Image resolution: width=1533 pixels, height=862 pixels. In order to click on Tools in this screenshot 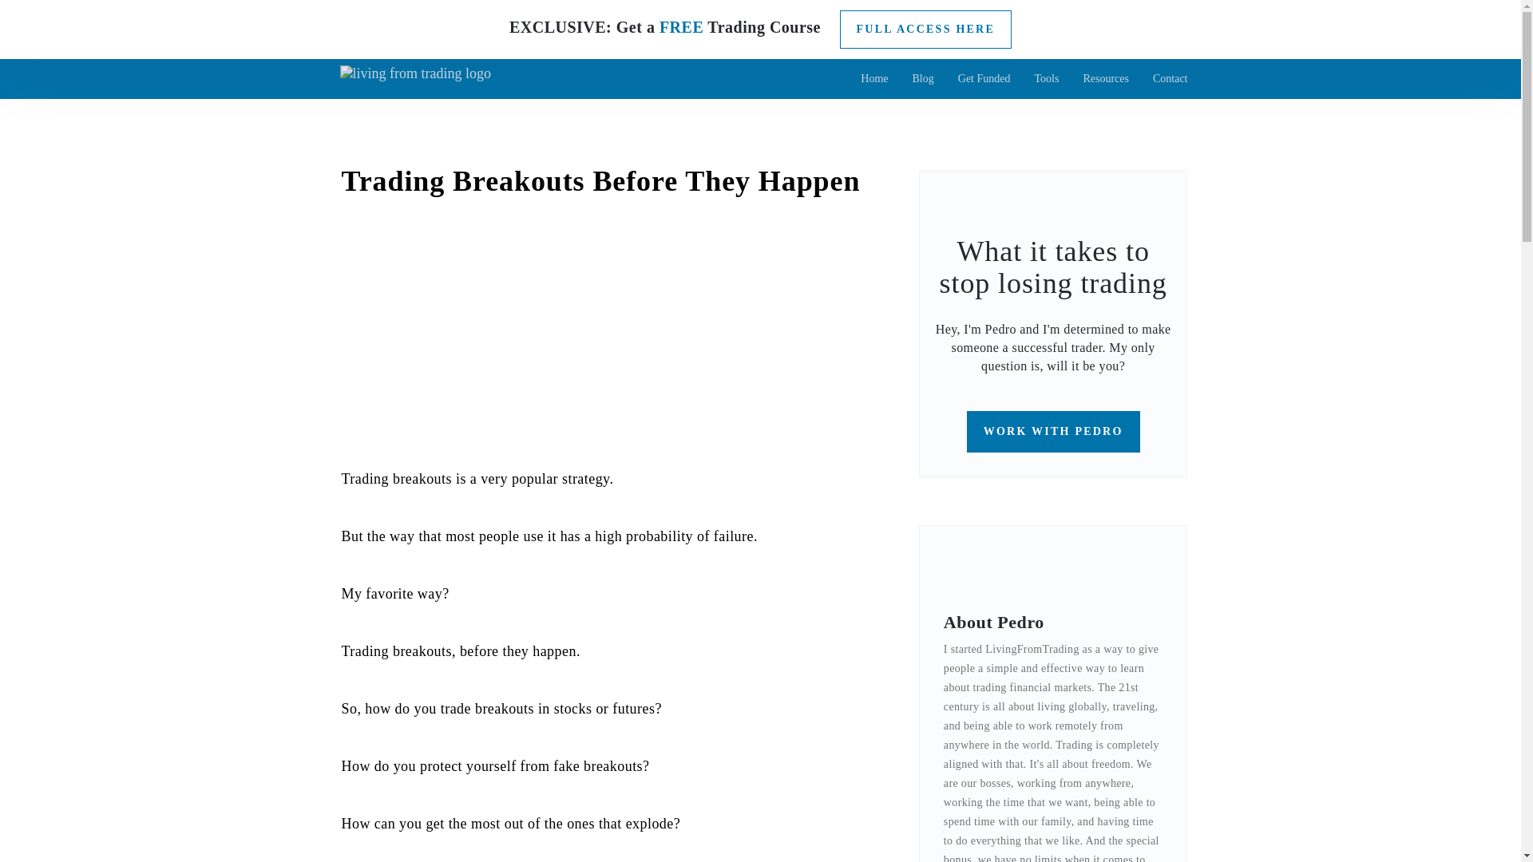, I will do `click(1046, 79)`.